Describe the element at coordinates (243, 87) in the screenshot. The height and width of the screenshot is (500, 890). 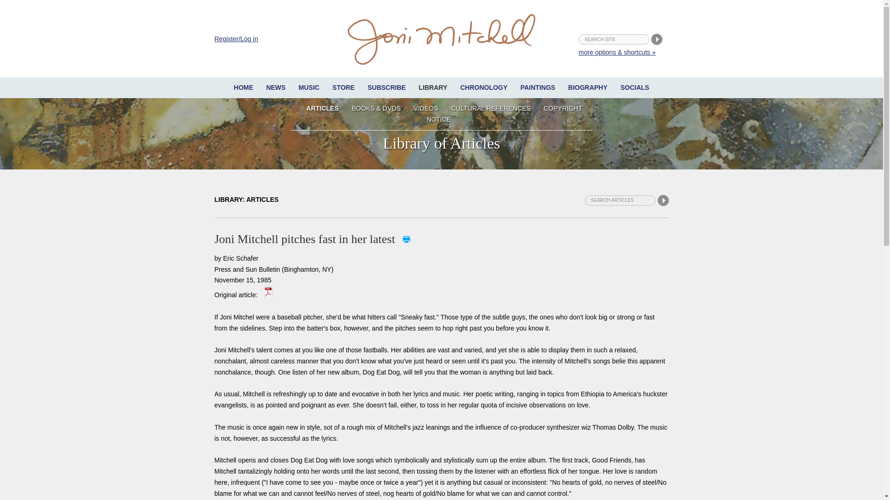
I see `HOME` at that location.